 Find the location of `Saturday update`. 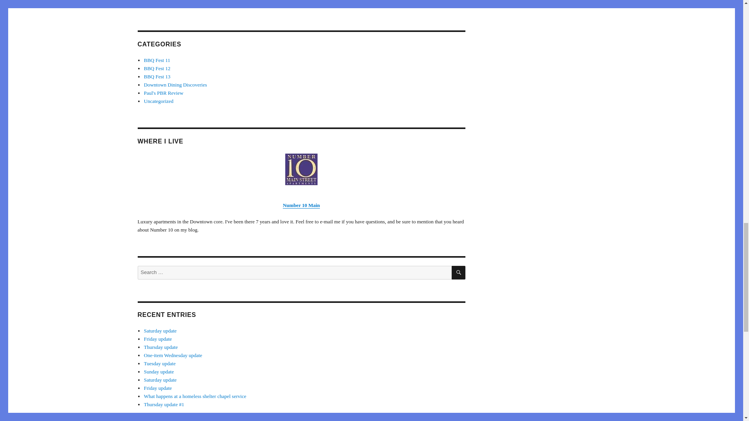

Saturday update is located at coordinates (160, 380).